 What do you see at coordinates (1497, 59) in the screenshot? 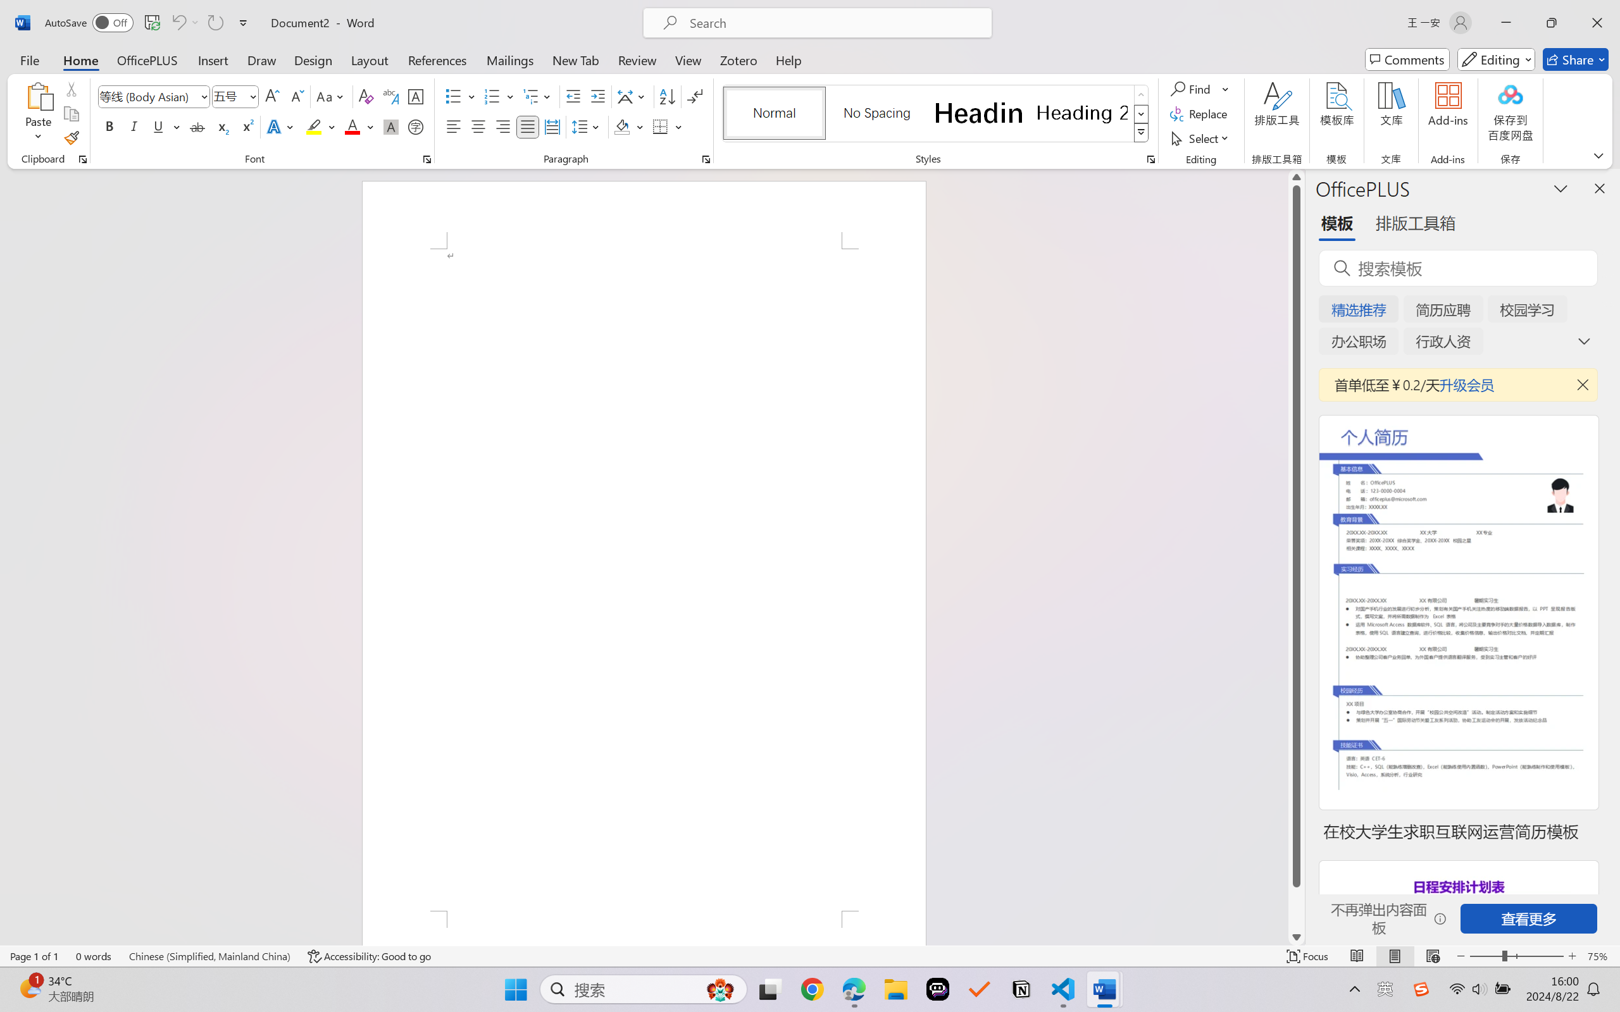
I see `Mode` at bounding box center [1497, 59].